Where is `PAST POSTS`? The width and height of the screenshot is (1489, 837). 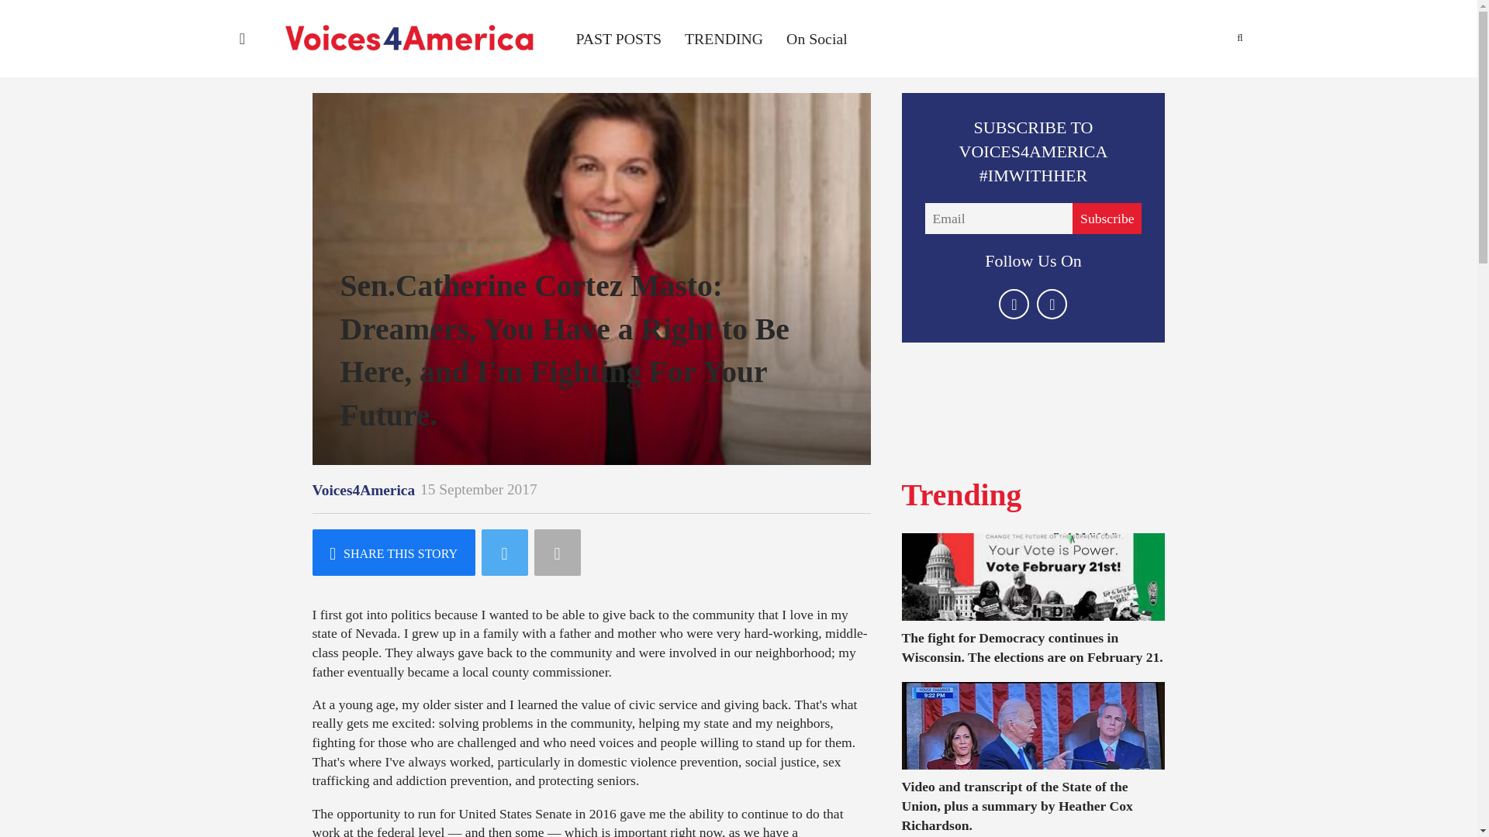
PAST POSTS is located at coordinates (617, 39).